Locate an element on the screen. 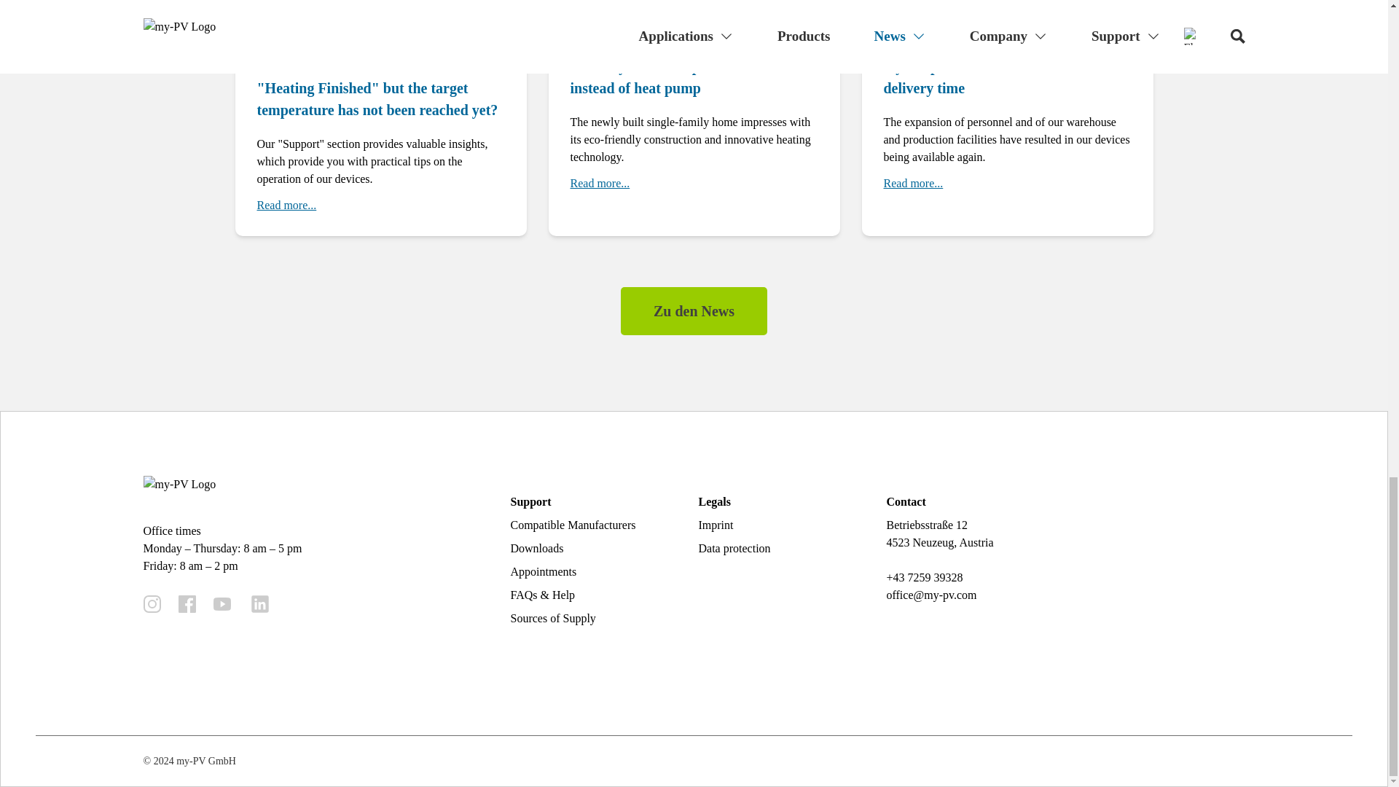  Sources of Supply is located at coordinates (552, 618).